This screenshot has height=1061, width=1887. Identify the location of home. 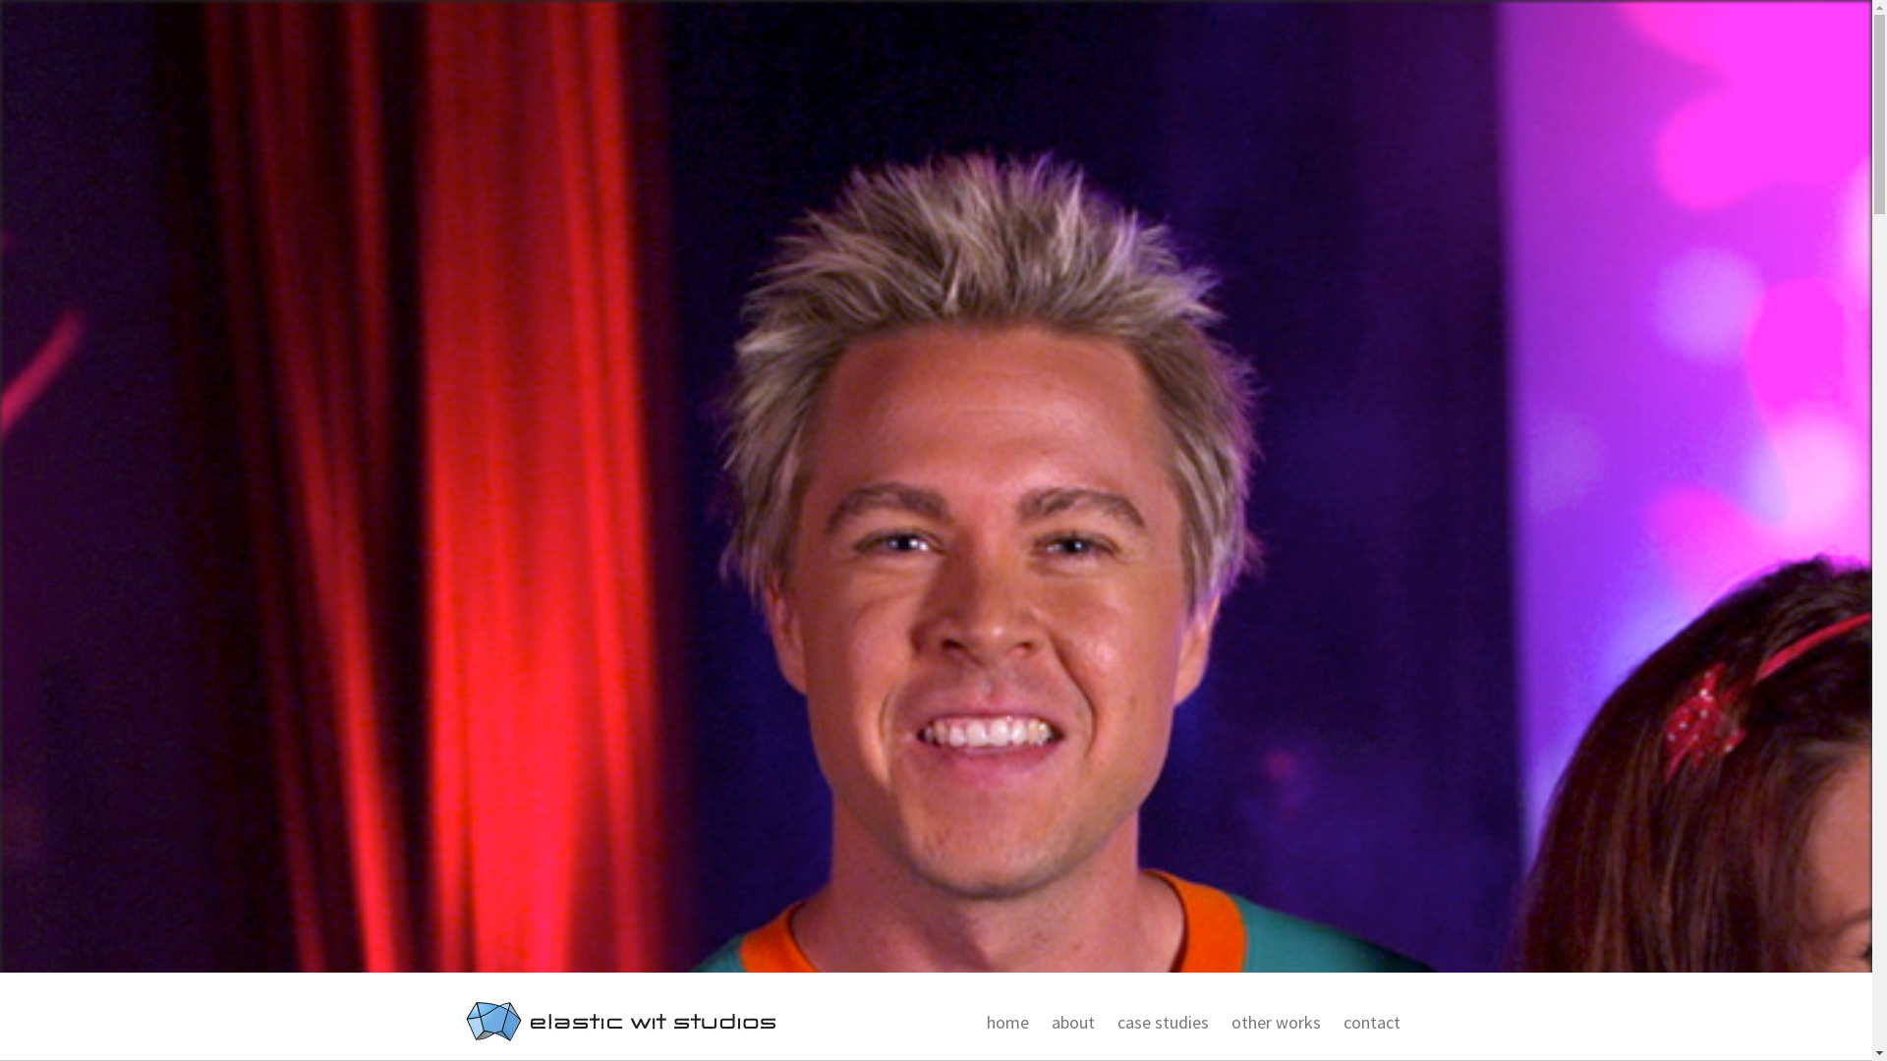
(1002, 1023).